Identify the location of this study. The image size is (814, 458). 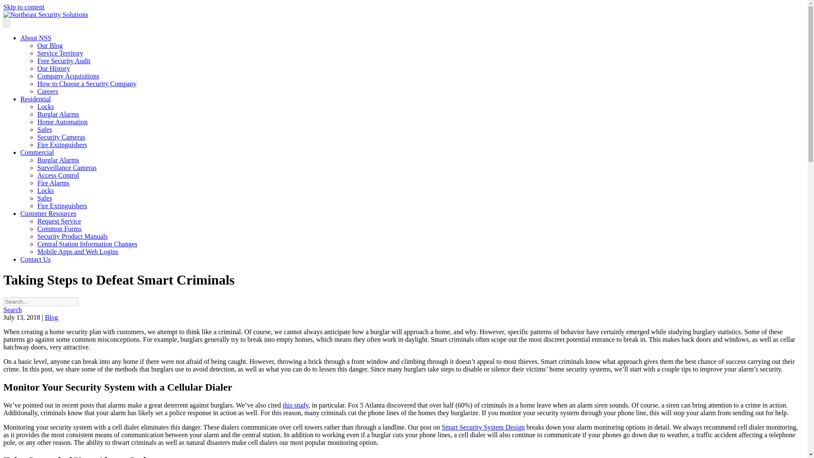
(295, 405).